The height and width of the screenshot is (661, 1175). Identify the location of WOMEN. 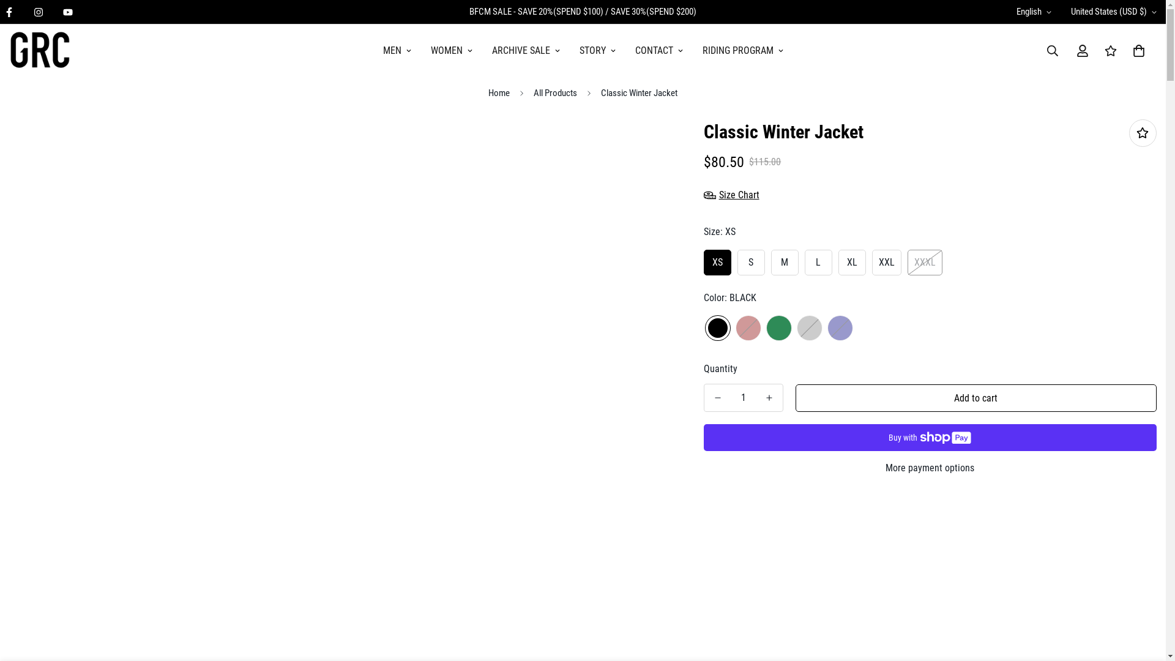
(452, 51).